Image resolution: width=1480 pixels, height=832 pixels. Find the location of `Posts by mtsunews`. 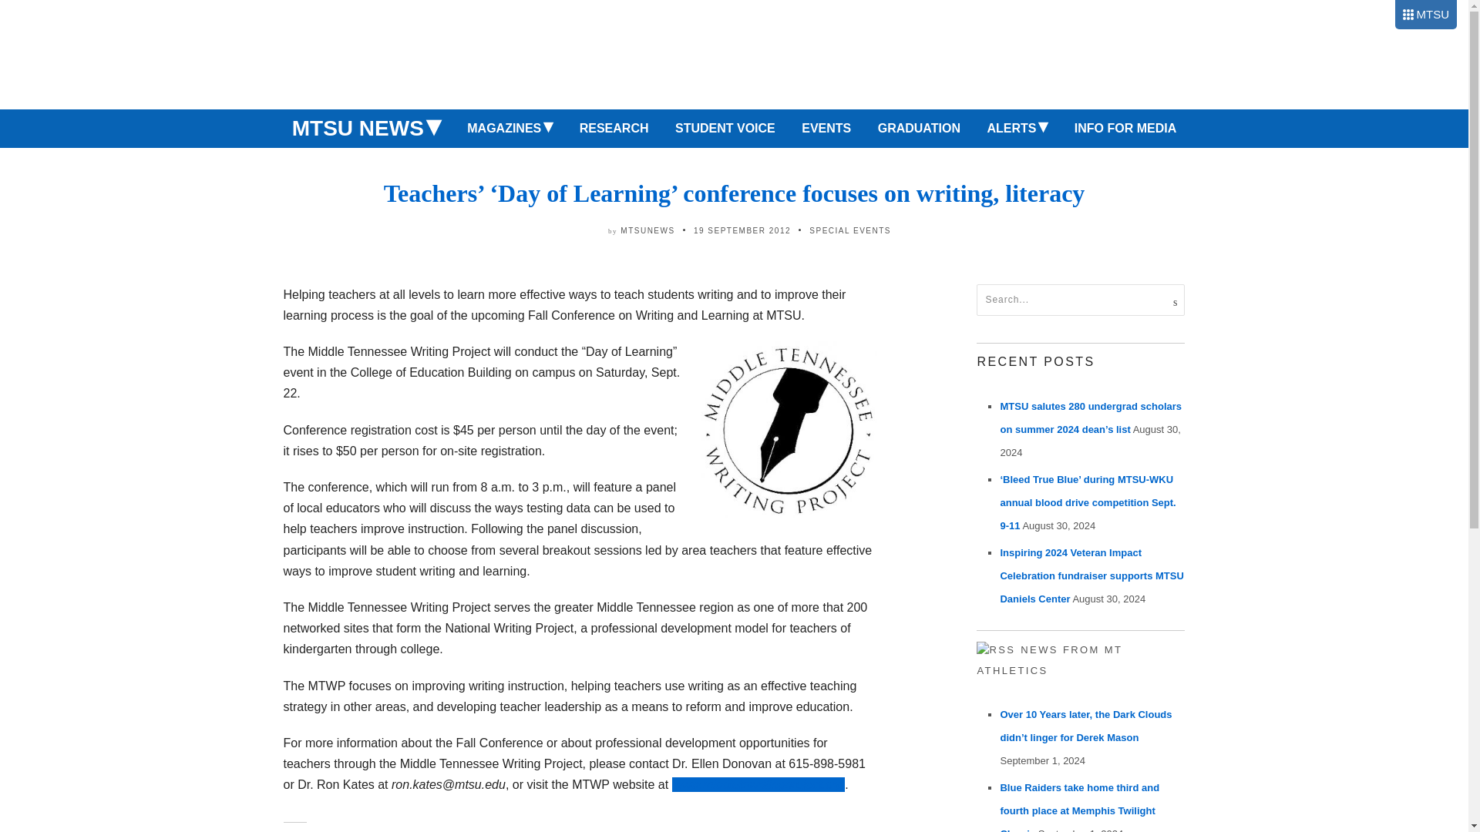

Posts by mtsunews is located at coordinates (647, 230).